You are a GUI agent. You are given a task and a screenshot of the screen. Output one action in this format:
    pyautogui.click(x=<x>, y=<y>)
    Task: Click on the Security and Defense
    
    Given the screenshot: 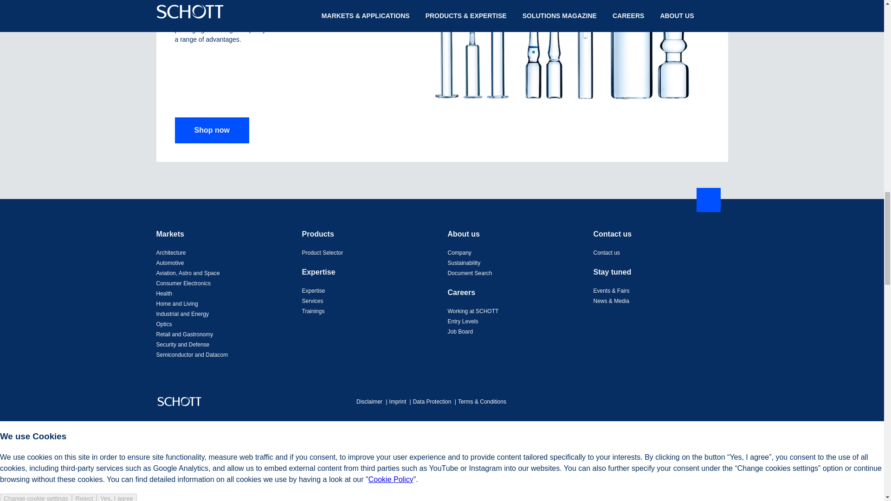 What is the action you would take?
    pyautogui.click(x=183, y=344)
    